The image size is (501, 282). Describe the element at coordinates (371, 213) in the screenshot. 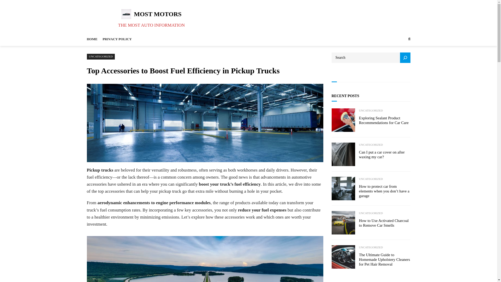

I see `UNCATEGORIZED` at that location.